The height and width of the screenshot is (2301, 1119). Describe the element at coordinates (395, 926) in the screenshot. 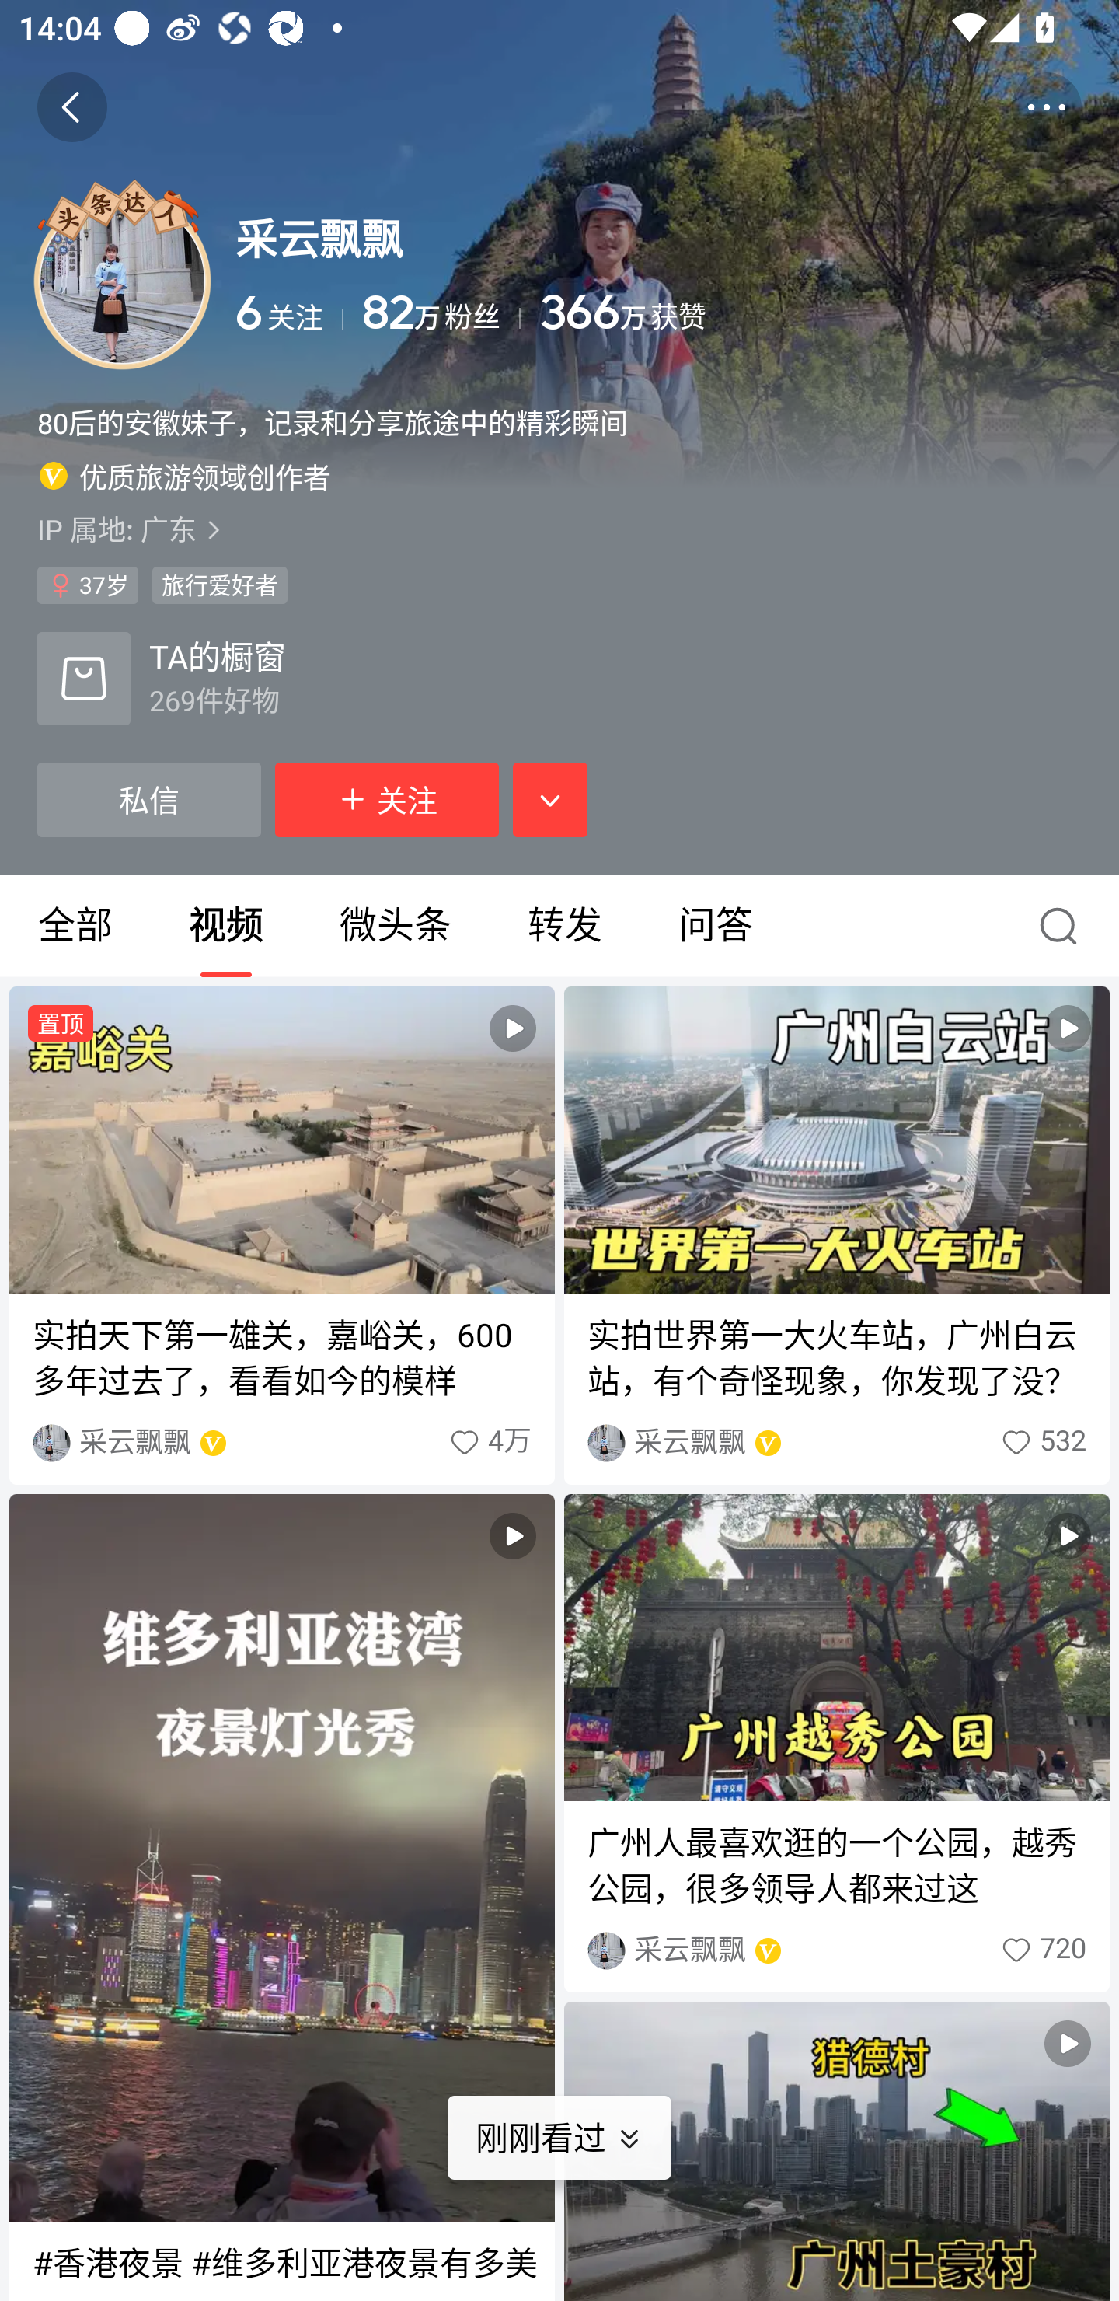

I see `微头条` at that location.